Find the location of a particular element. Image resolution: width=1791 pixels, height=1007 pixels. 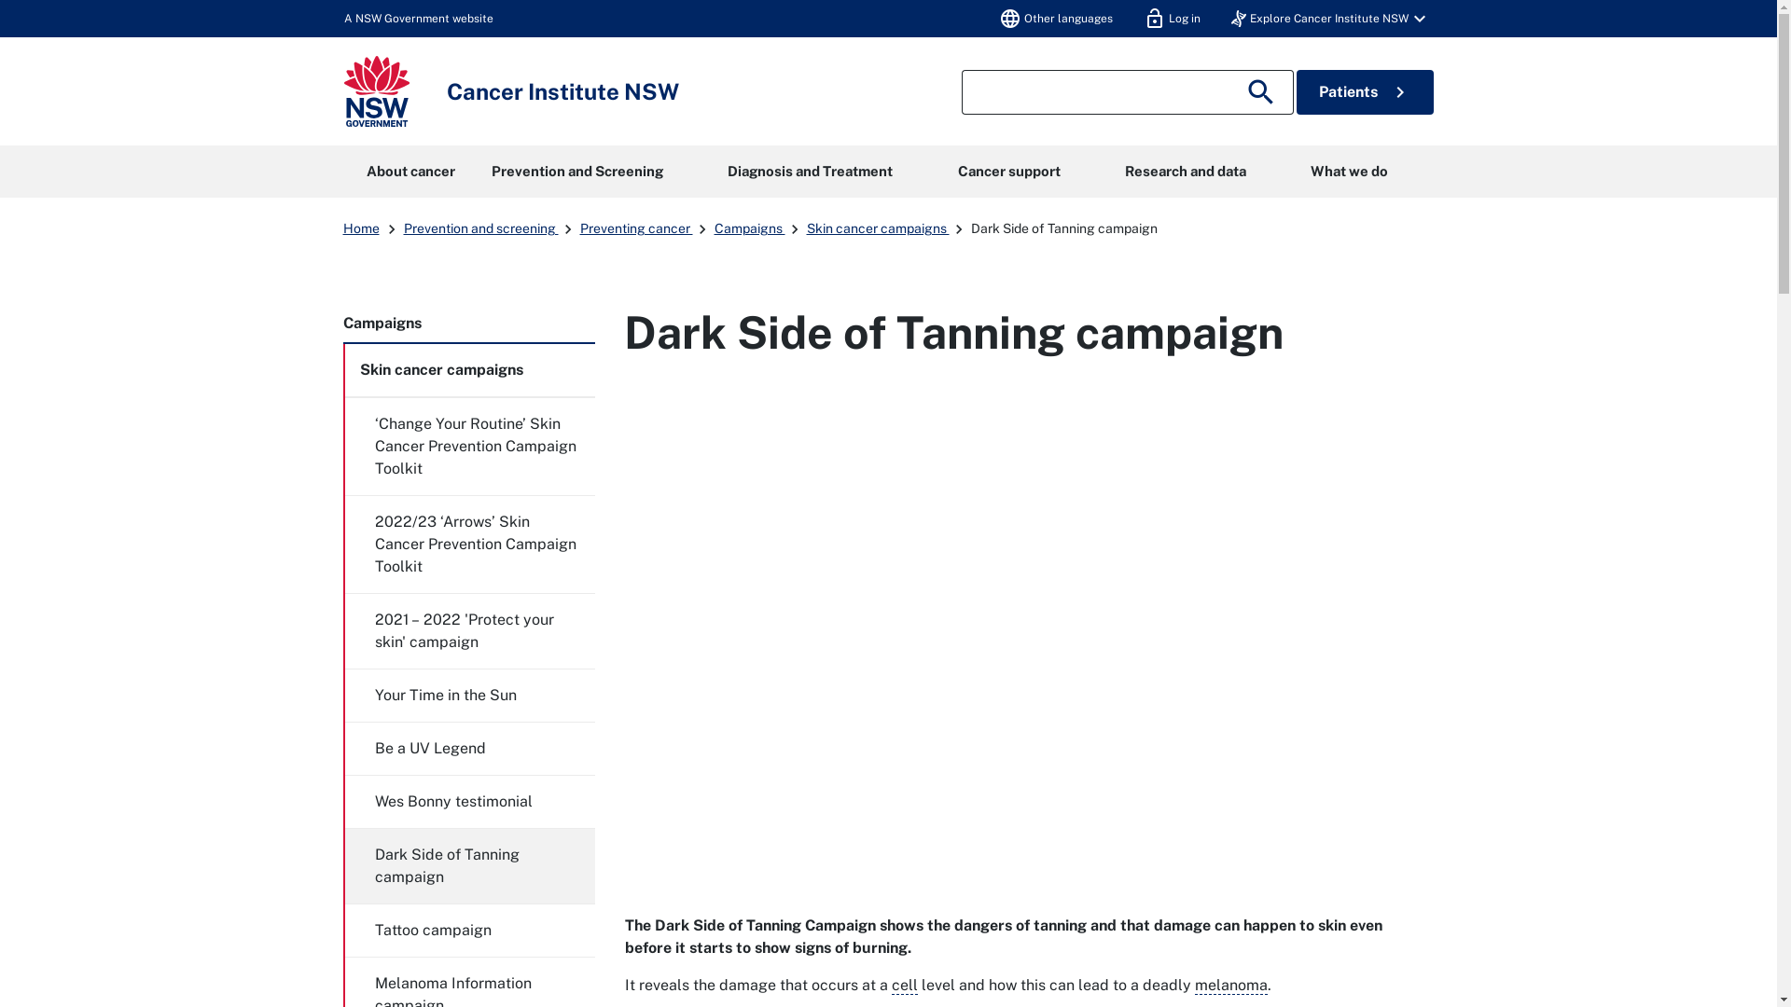

Campaigns is located at coordinates (750, 228).